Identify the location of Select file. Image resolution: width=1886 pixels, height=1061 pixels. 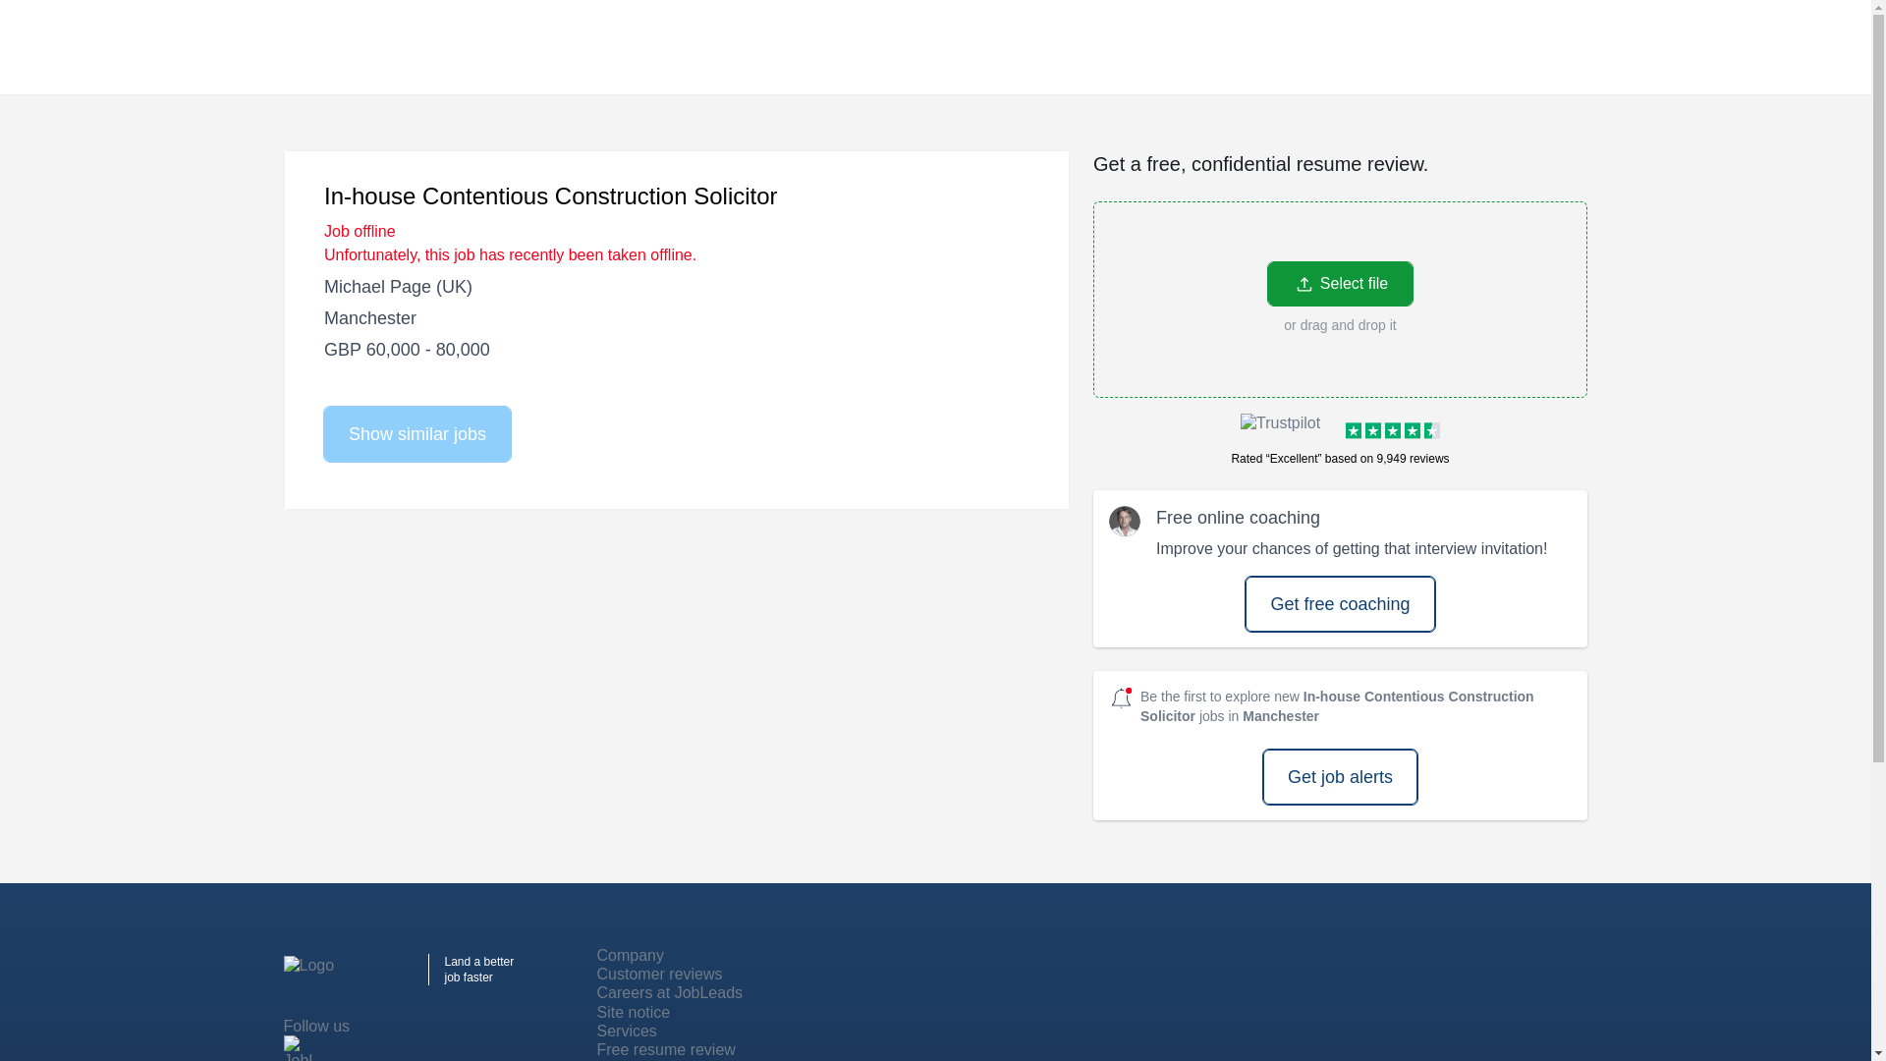
(1340, 283).